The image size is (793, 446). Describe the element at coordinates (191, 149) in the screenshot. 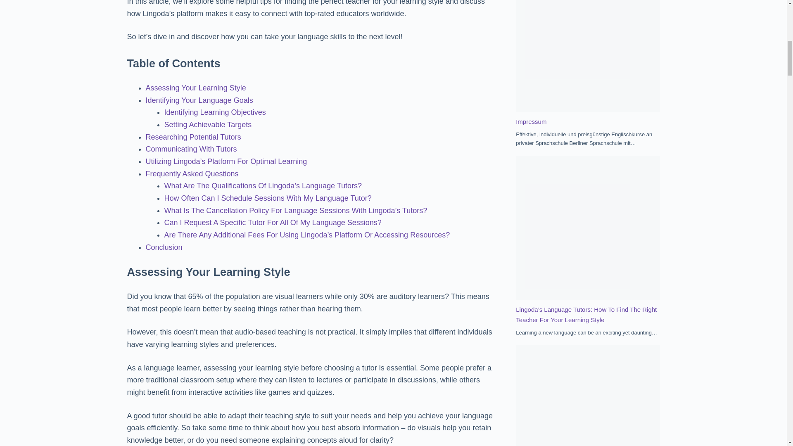

I see `Communicating With Tutors` at that location.